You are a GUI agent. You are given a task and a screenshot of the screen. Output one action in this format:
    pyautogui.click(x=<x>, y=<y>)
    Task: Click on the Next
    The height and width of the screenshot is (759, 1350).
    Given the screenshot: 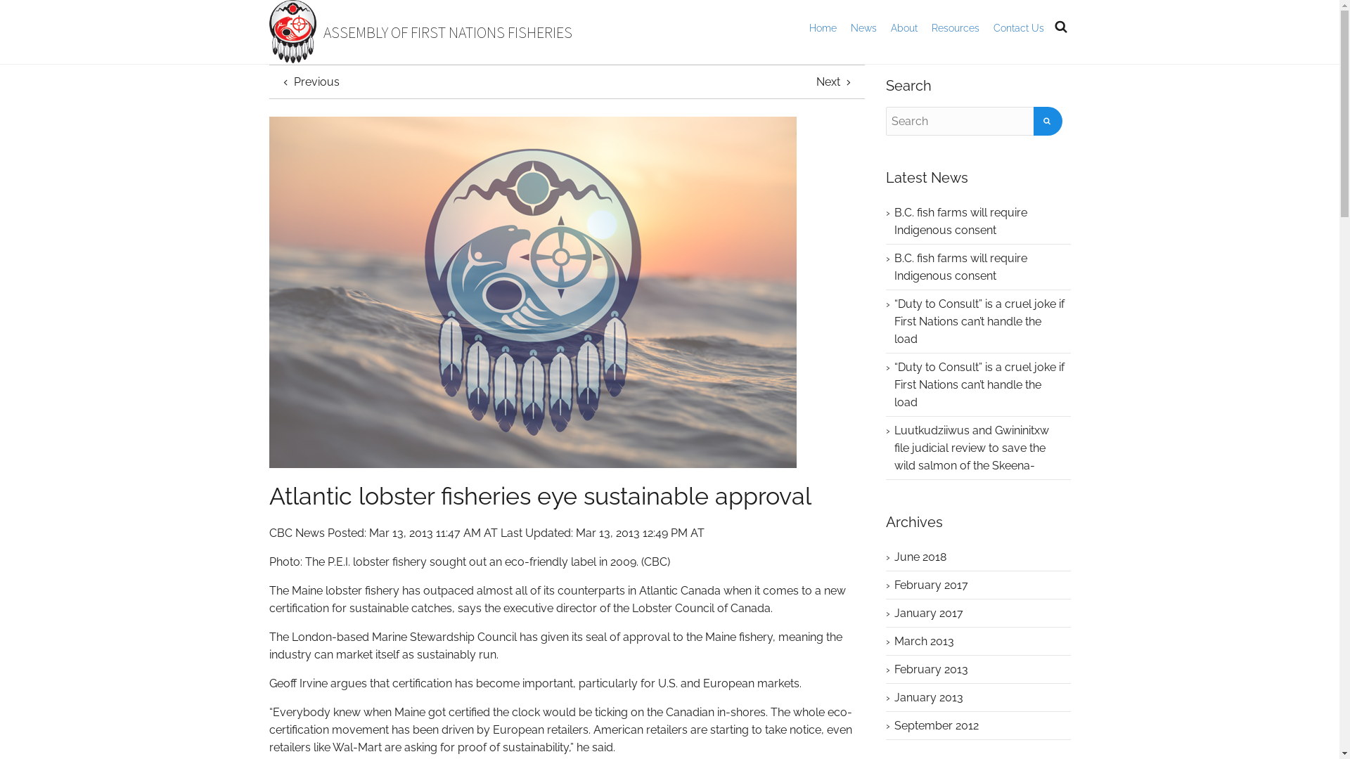 What is the action you would take?
    pyautogui.click(x=835, y=82)
    